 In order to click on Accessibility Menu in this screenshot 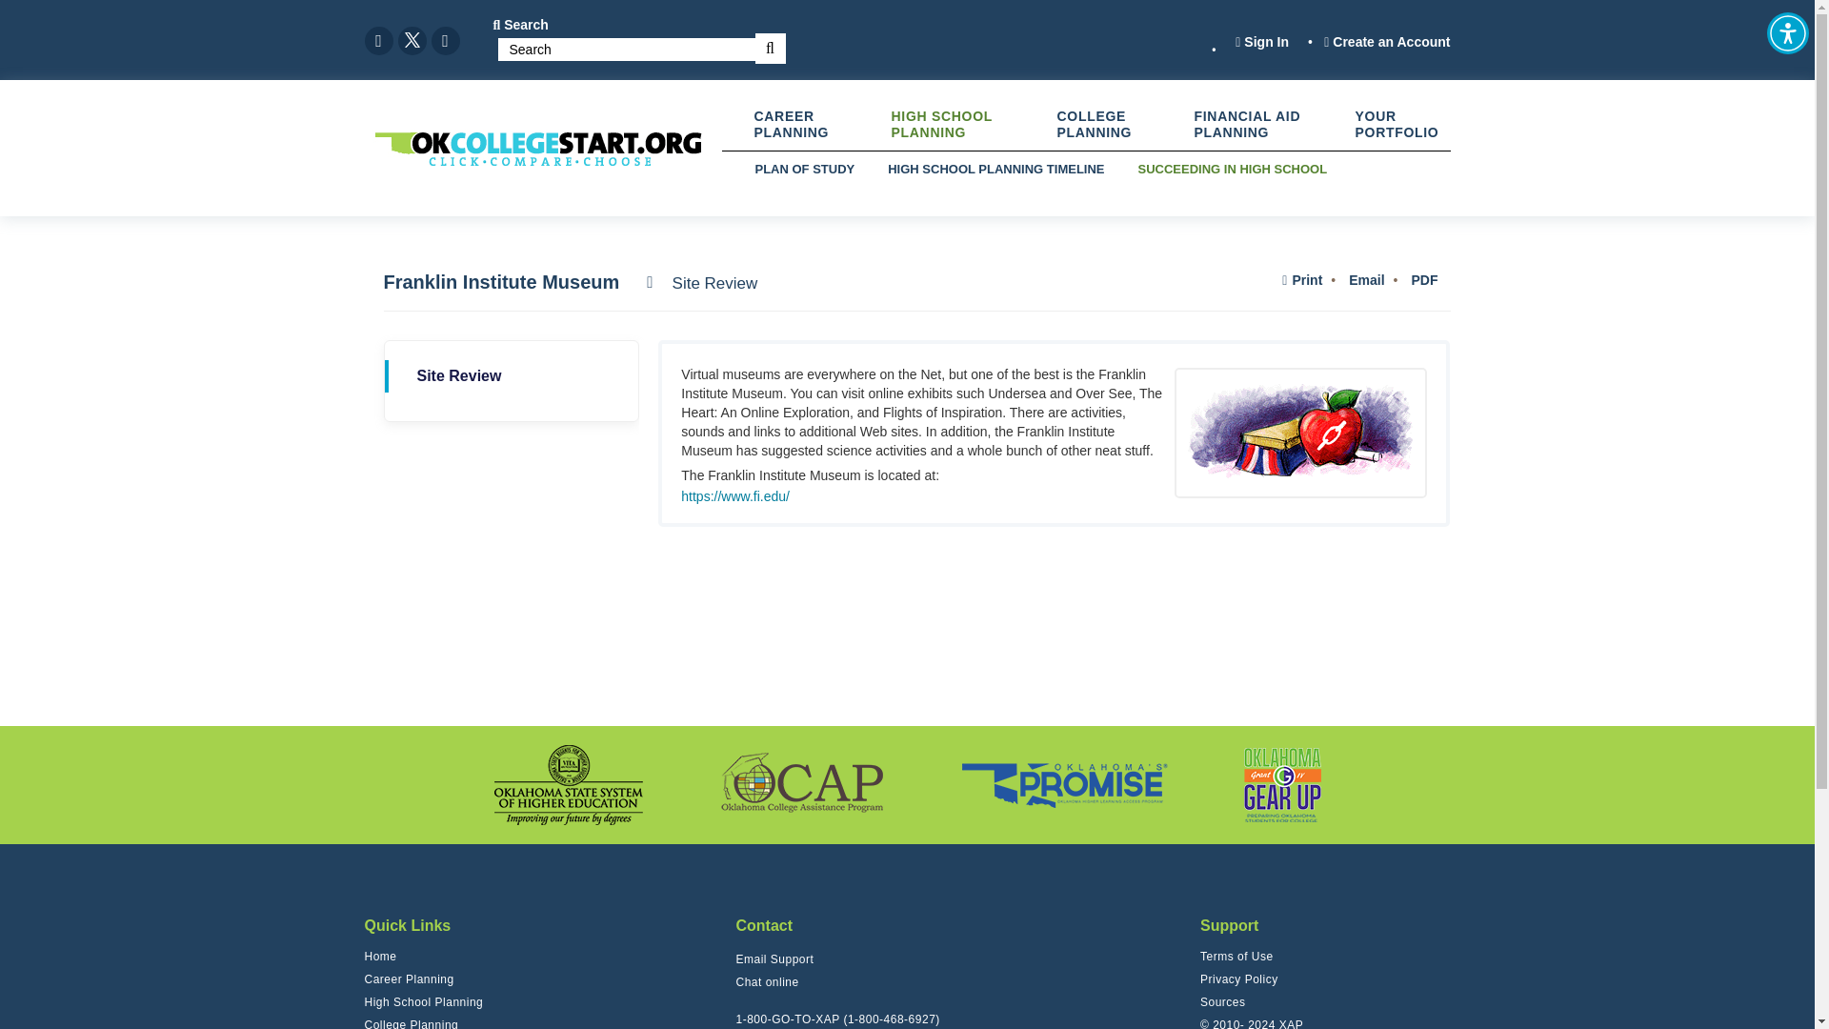, I will do `click(1787, 32)`.